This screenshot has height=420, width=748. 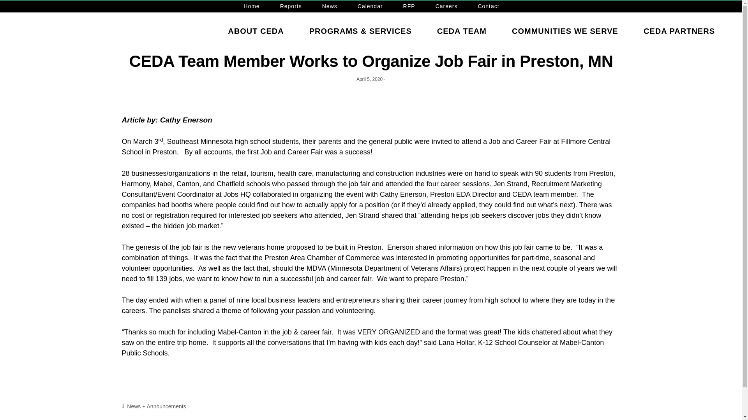 I want to click on News, so click(x=330, y=7).